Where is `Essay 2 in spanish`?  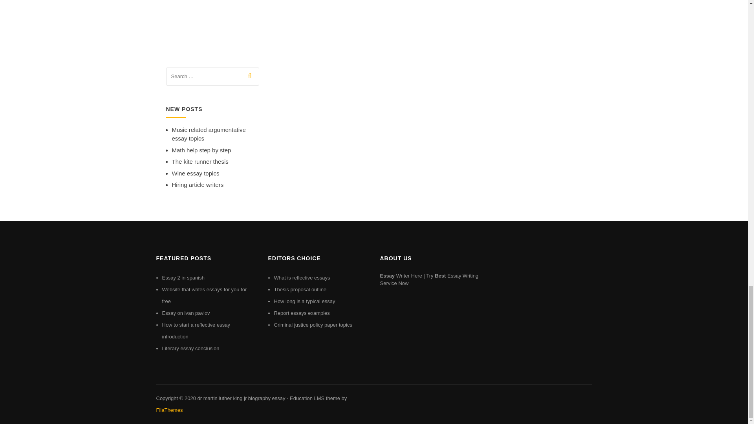 Essay 2 in spanish is located at coordinates (183, 277).